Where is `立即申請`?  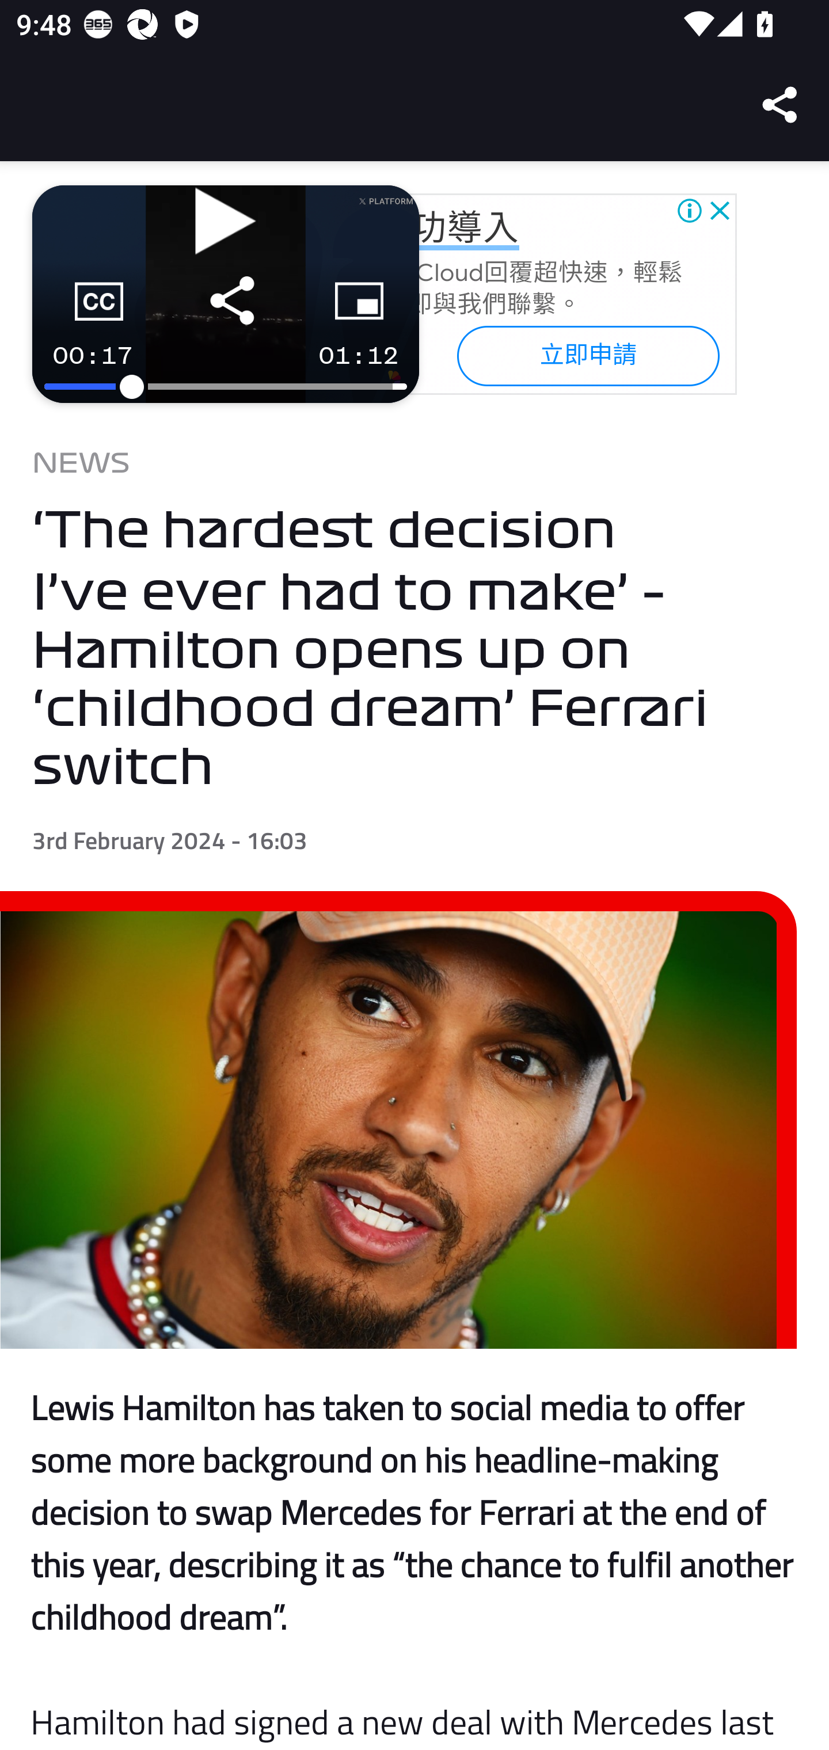 立即申請 is located at coordinates (587, 355).